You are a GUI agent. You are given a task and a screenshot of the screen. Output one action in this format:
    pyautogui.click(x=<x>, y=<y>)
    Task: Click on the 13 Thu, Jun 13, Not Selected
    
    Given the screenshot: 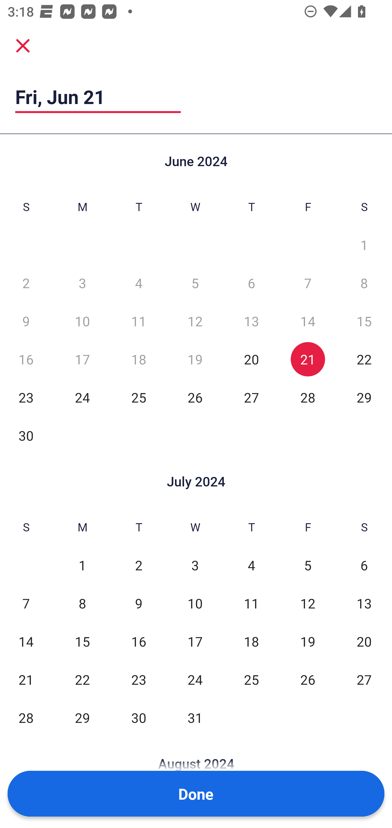 What is the action you would take?
    pyautogui.click(x=251, y=321)
    